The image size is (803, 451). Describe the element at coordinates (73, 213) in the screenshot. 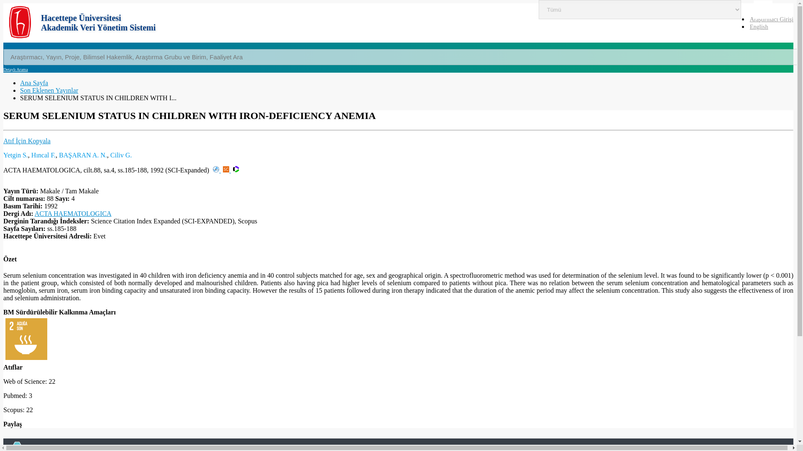

I see `ACTA HAEMATOLOGICA` at that location.